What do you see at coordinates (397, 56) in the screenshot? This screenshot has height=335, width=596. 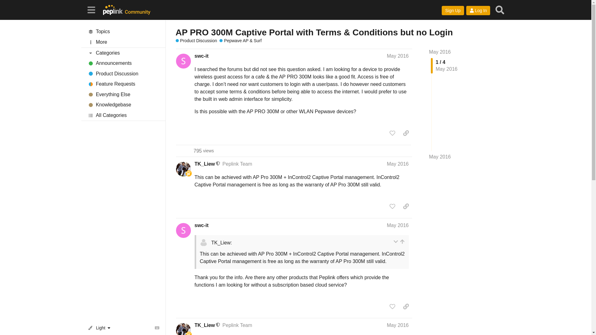 I see `May 2016` at bounding box center [397, 56].